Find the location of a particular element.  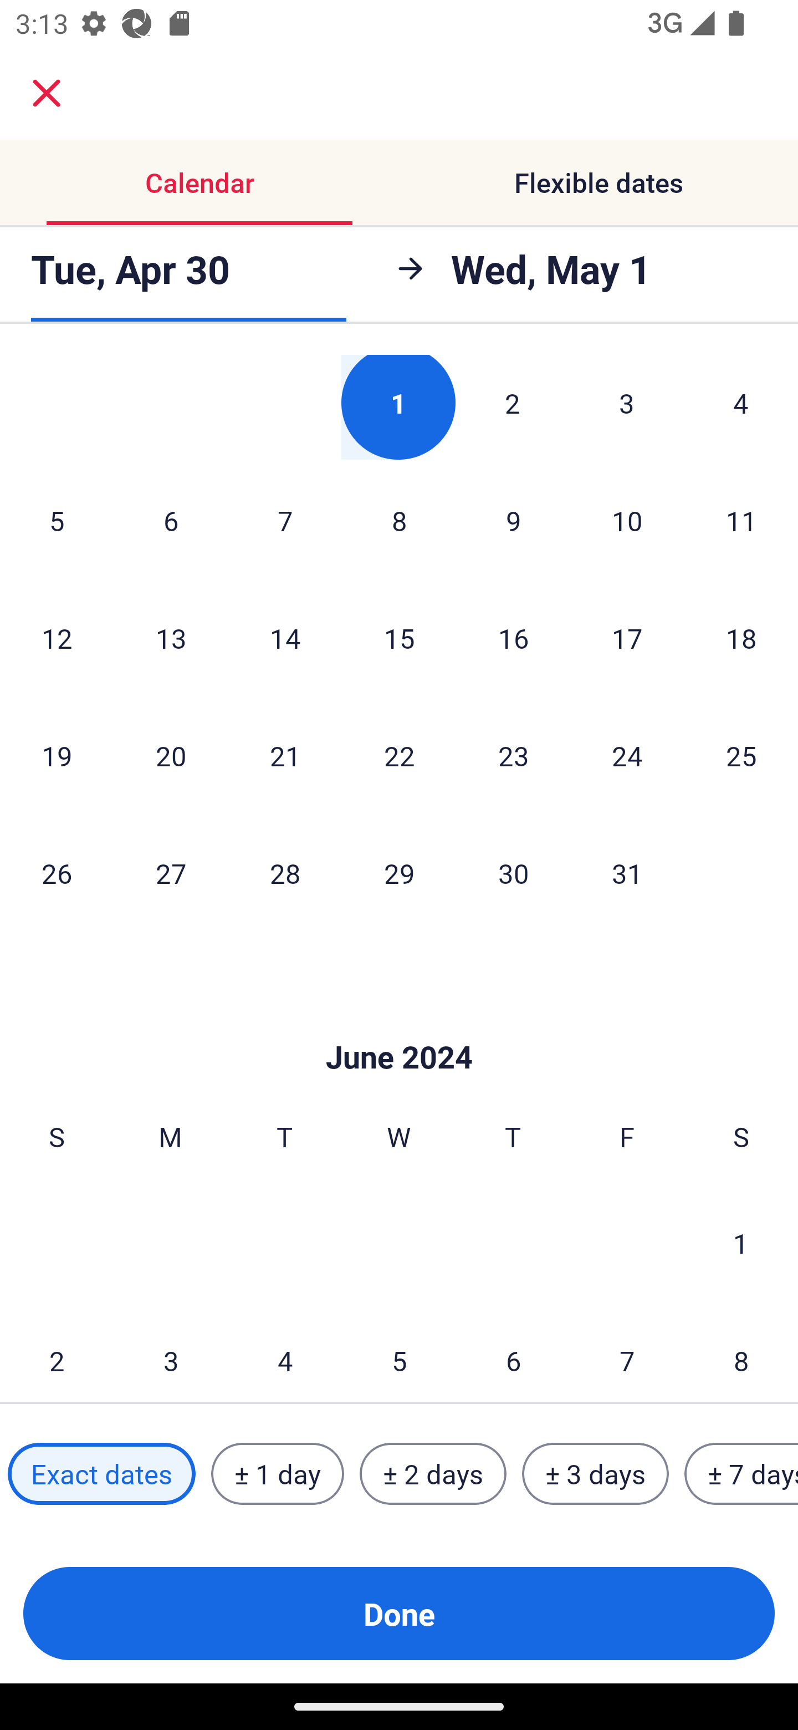

4 Saturday, May 4, 2024 is located at coordinates (741, 407).